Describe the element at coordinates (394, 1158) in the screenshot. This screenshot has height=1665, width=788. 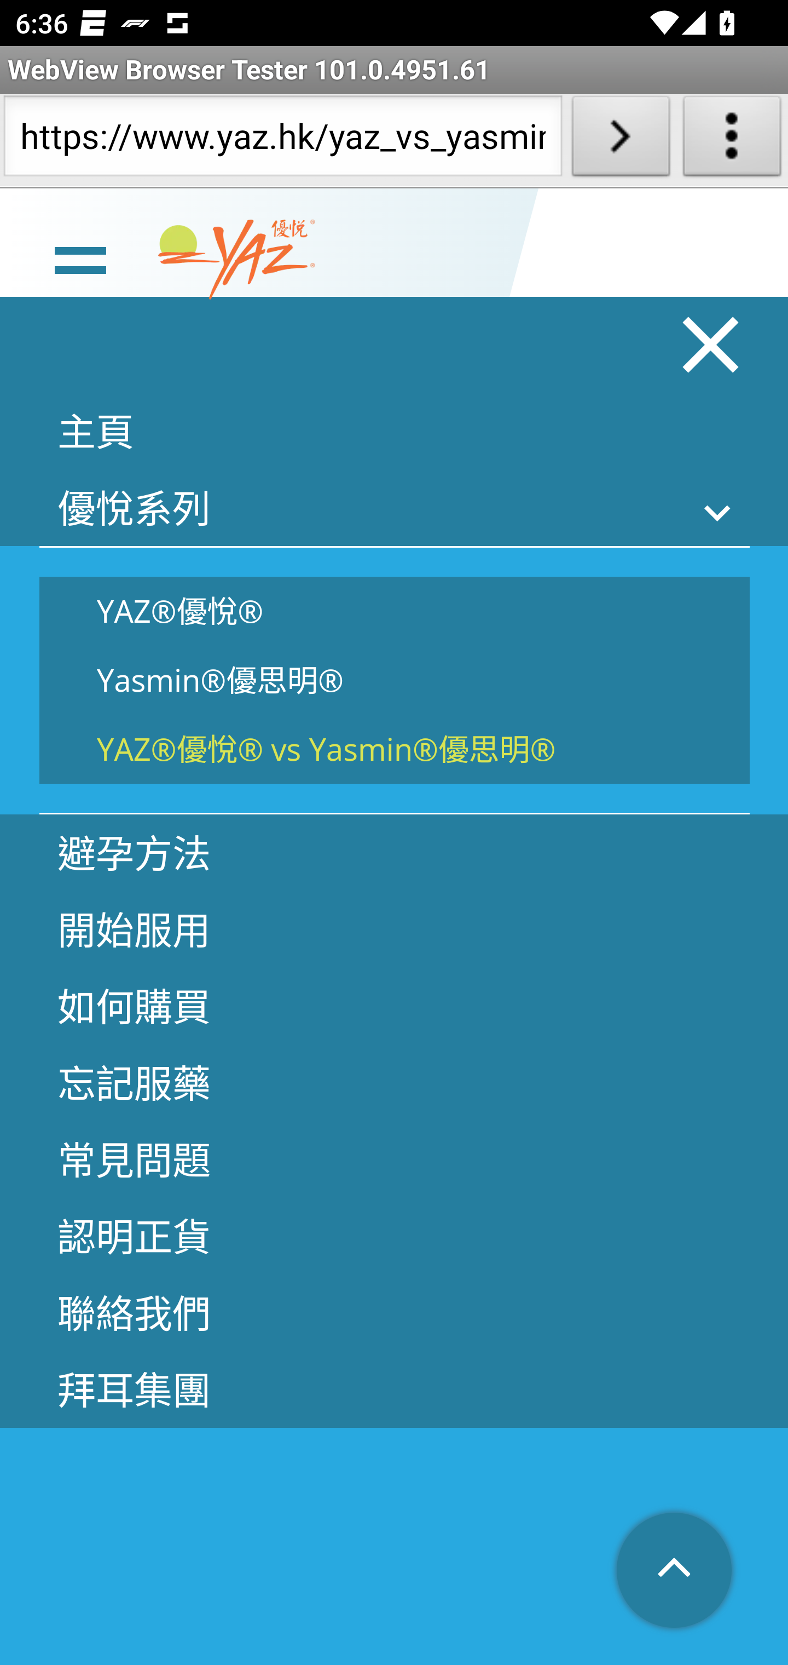
I see `常見問題` at that location.